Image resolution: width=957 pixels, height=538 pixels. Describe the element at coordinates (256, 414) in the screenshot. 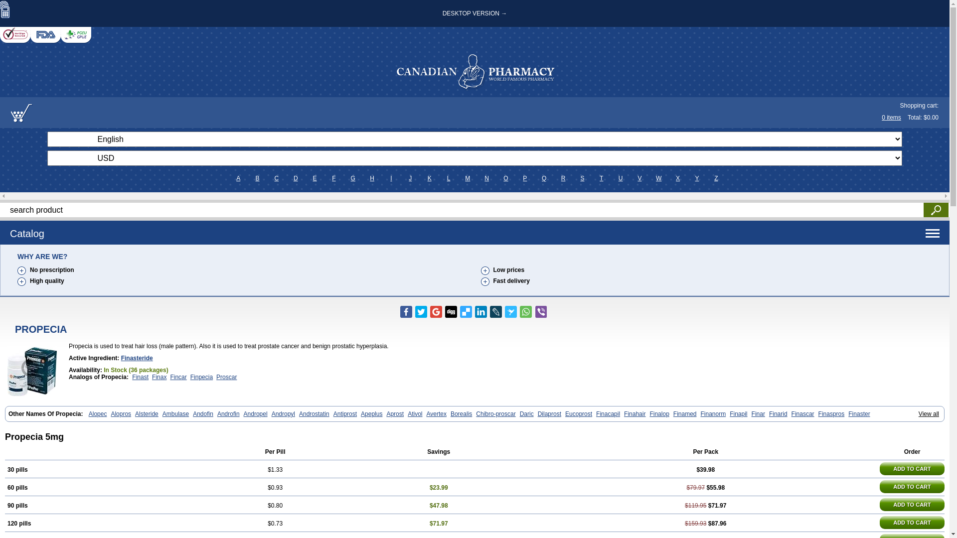

I see `Andropel` at that location.